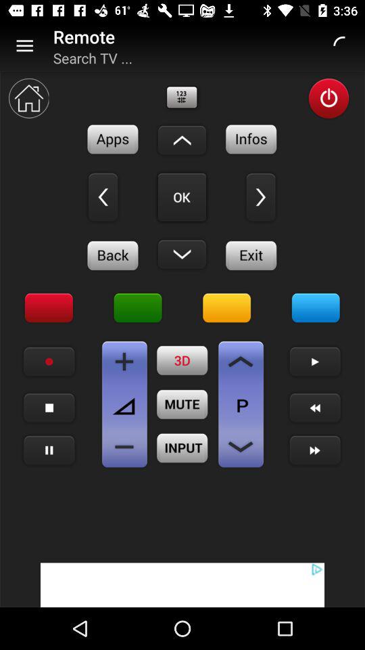 The image size is (365, 650). Describe the element at coordinates (328, 99) in the screenshot. I see `switch off the button` at that location.